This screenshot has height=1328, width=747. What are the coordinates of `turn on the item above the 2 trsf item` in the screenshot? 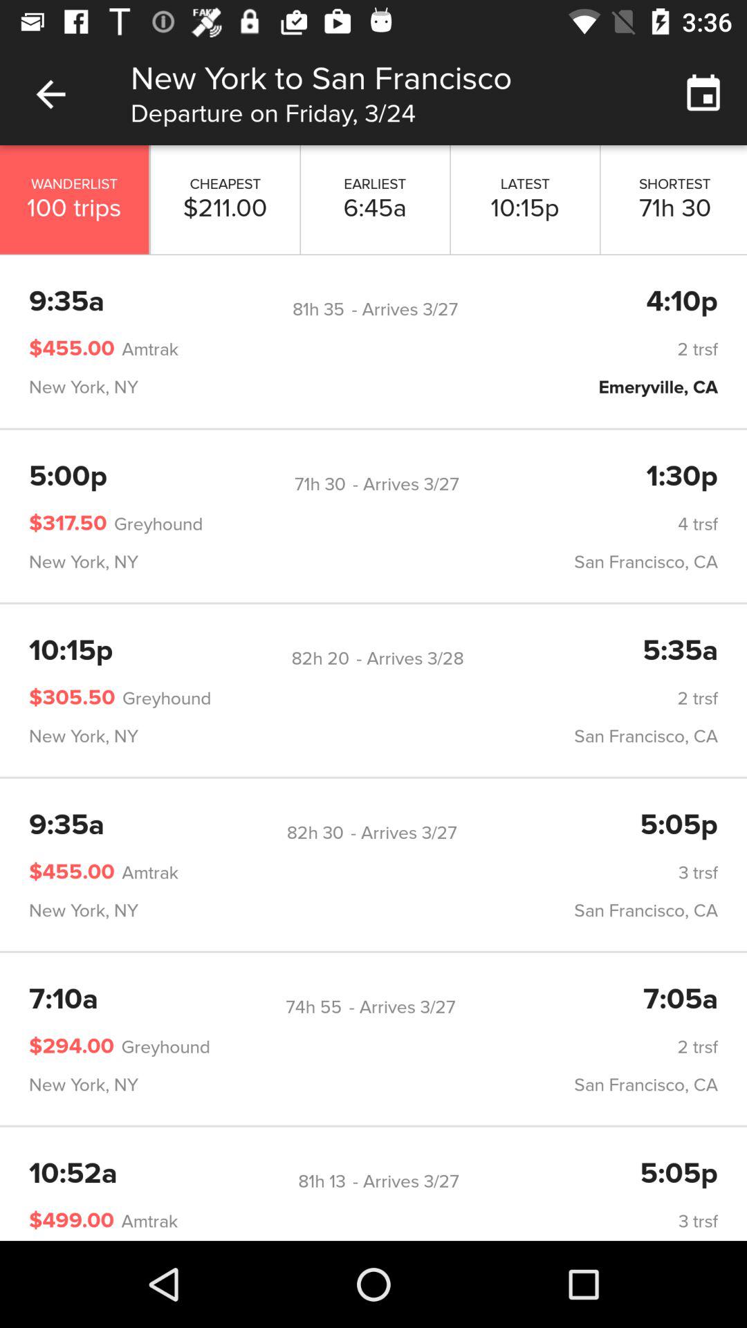 It's located at (682, 302).